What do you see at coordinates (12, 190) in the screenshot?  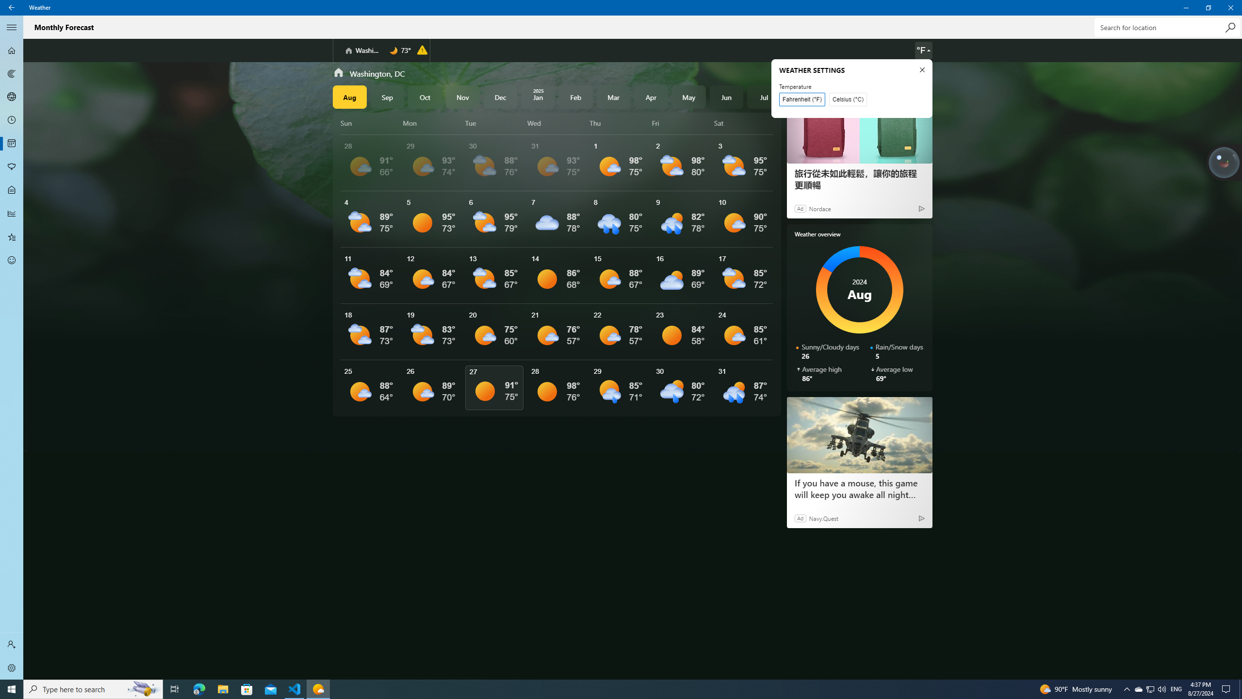 I see `Life - Not Selected` at bounding box center [12, 190].